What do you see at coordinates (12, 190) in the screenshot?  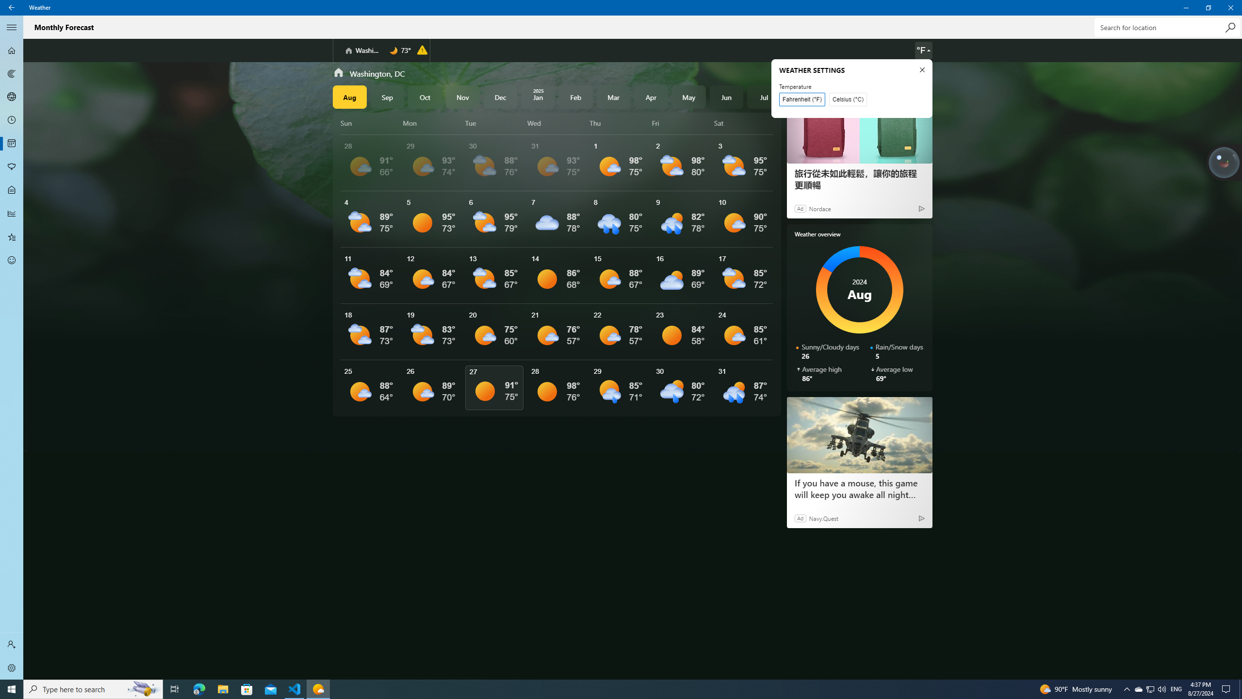 I see `Life - Not Selected` at bounding box center [12, 190].